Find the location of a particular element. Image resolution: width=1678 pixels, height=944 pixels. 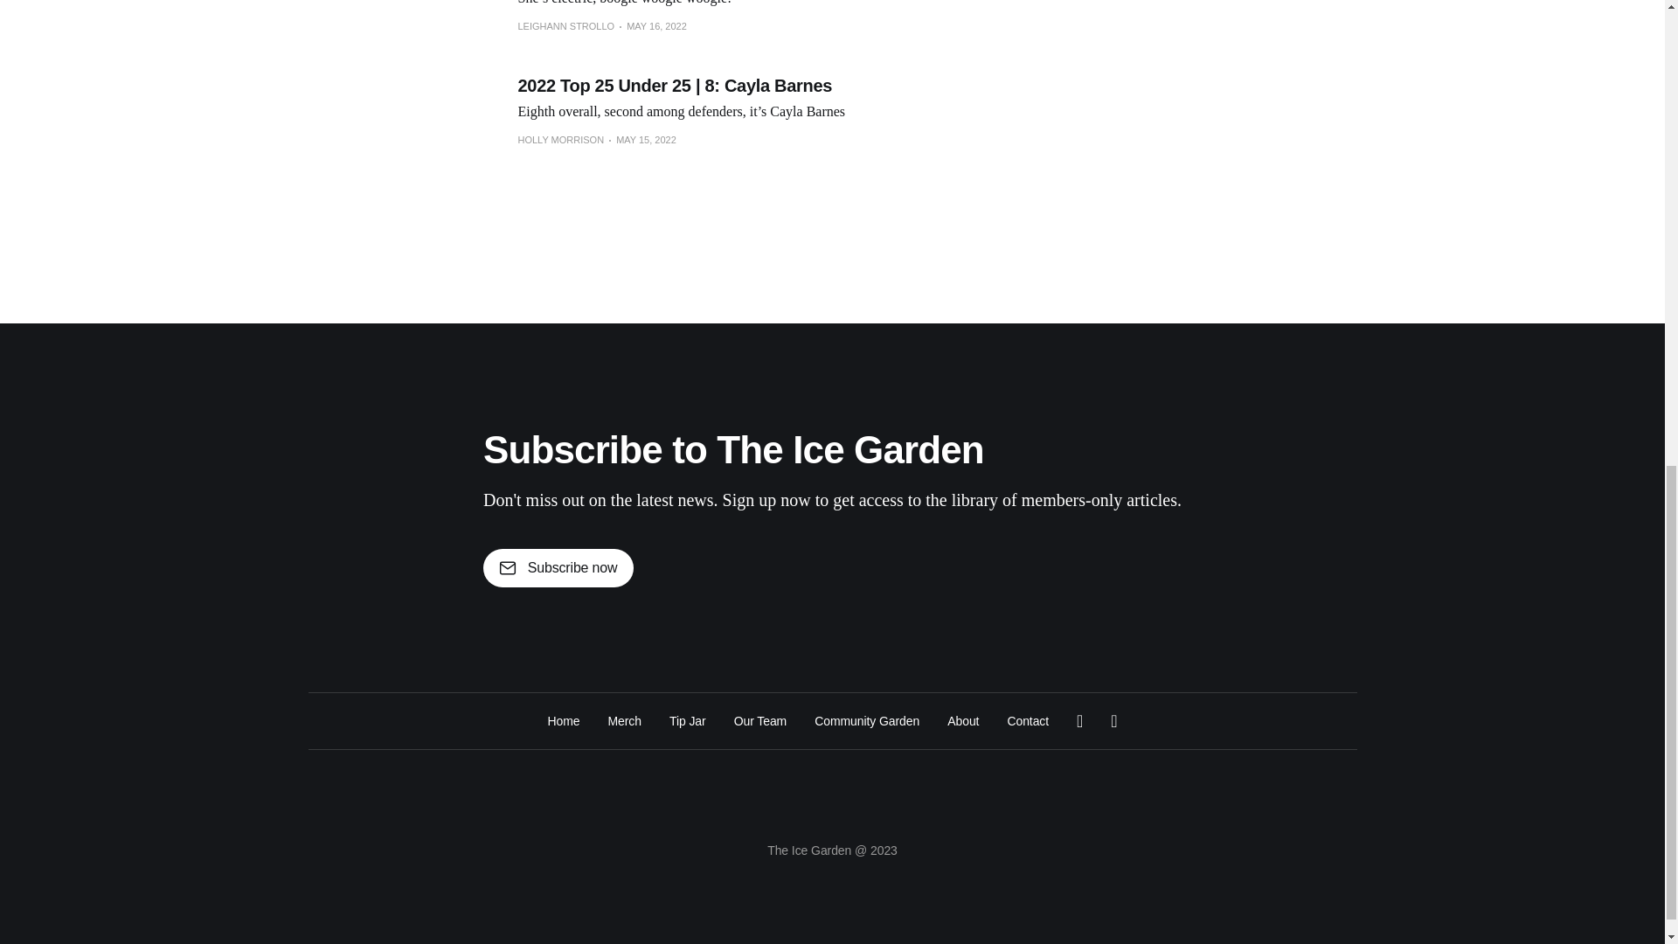

About is located at coordinates (963, 720).